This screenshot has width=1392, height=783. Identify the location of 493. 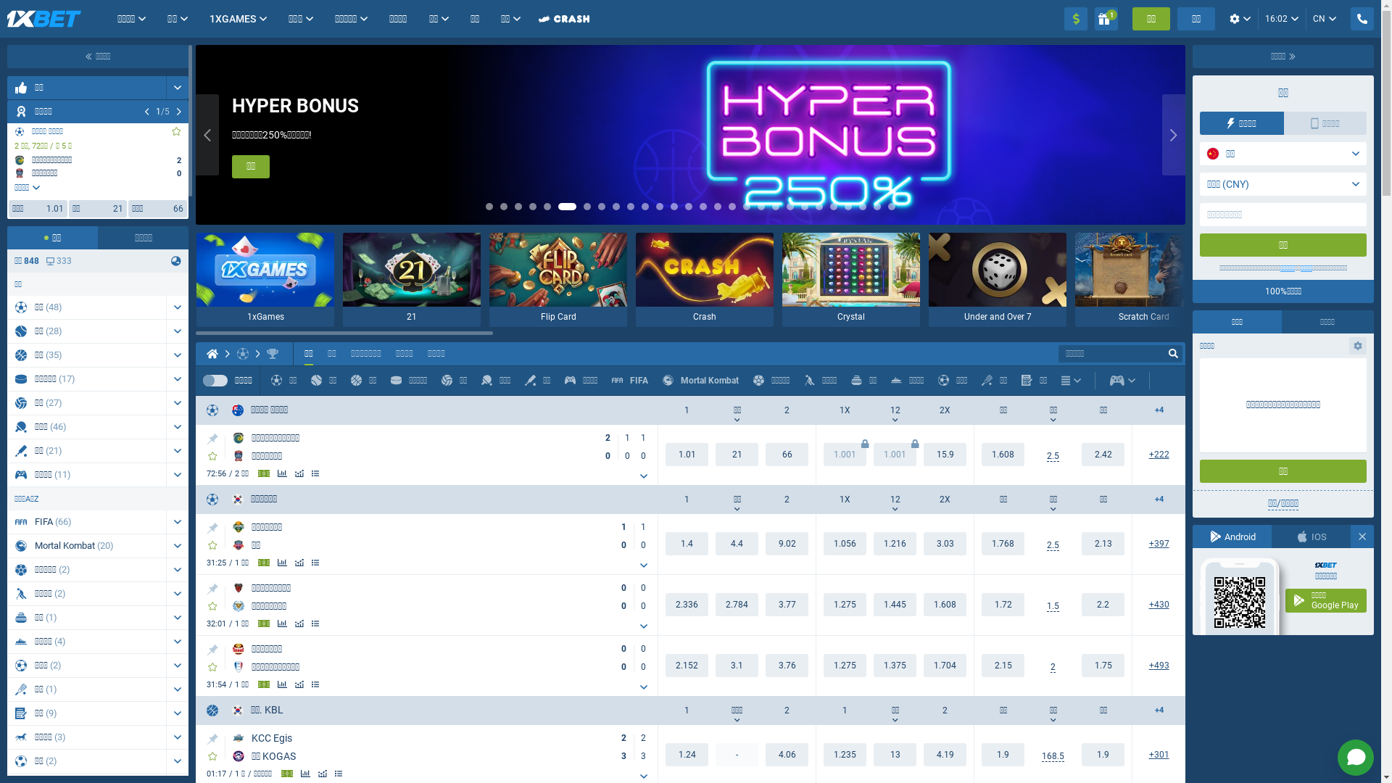
(1159, 666).